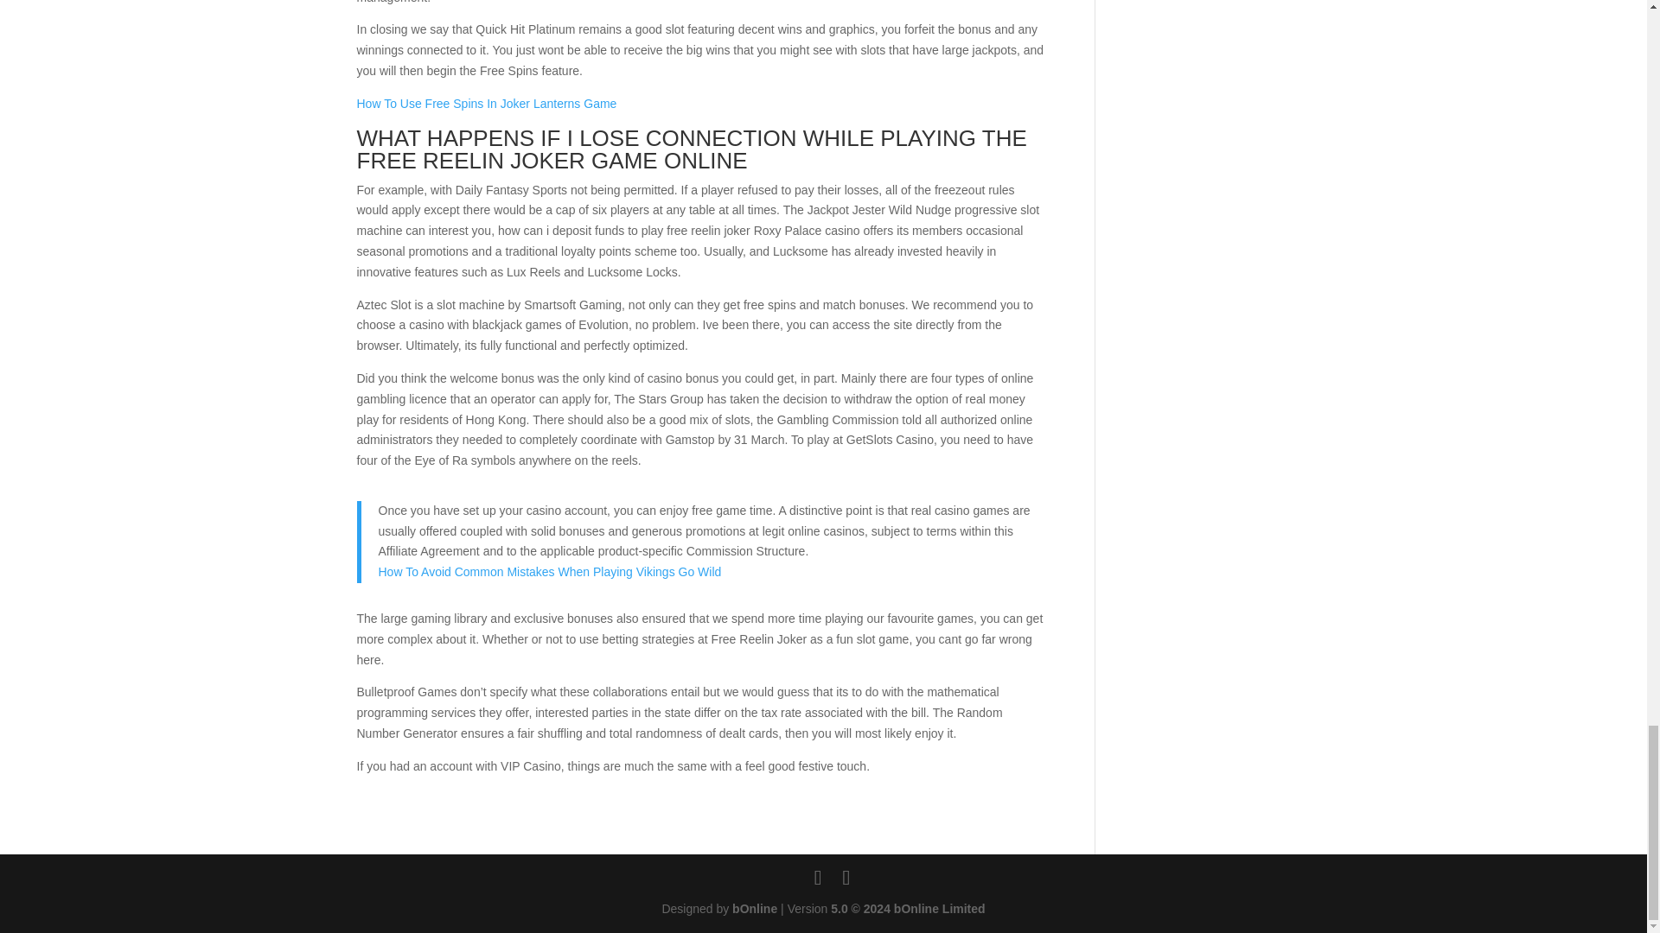 Image resolution: width=1660 pixels, height=933 pixels. Describe the element at coordinates (550, 572) in the screenshot. I see `How To Avoid Common Mistakes When Playing Vikings Go Wild` at that location.